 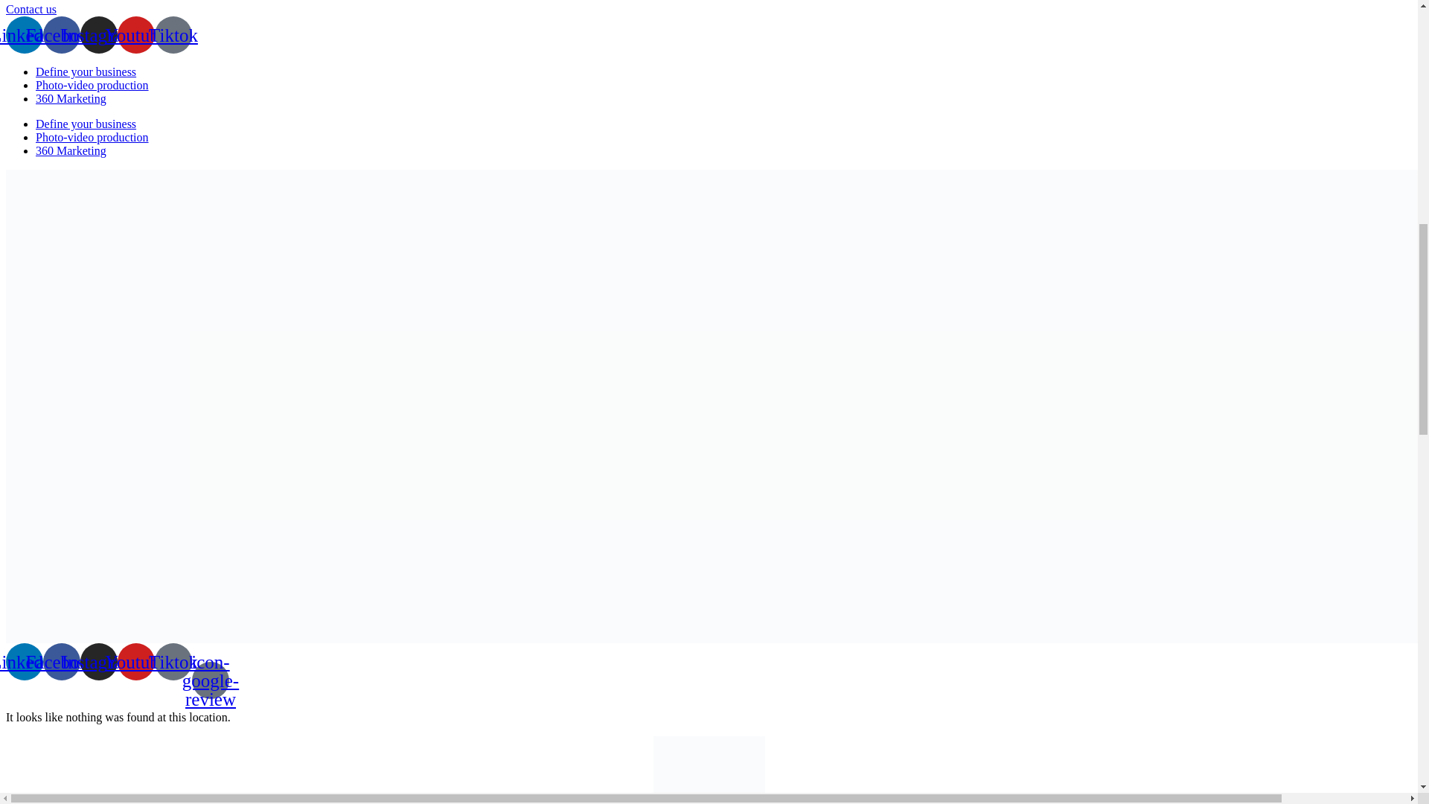 What do you see at coordinates (135, 661) in the screenshot?
I see `Youtube` at bounding box center [135, 661].